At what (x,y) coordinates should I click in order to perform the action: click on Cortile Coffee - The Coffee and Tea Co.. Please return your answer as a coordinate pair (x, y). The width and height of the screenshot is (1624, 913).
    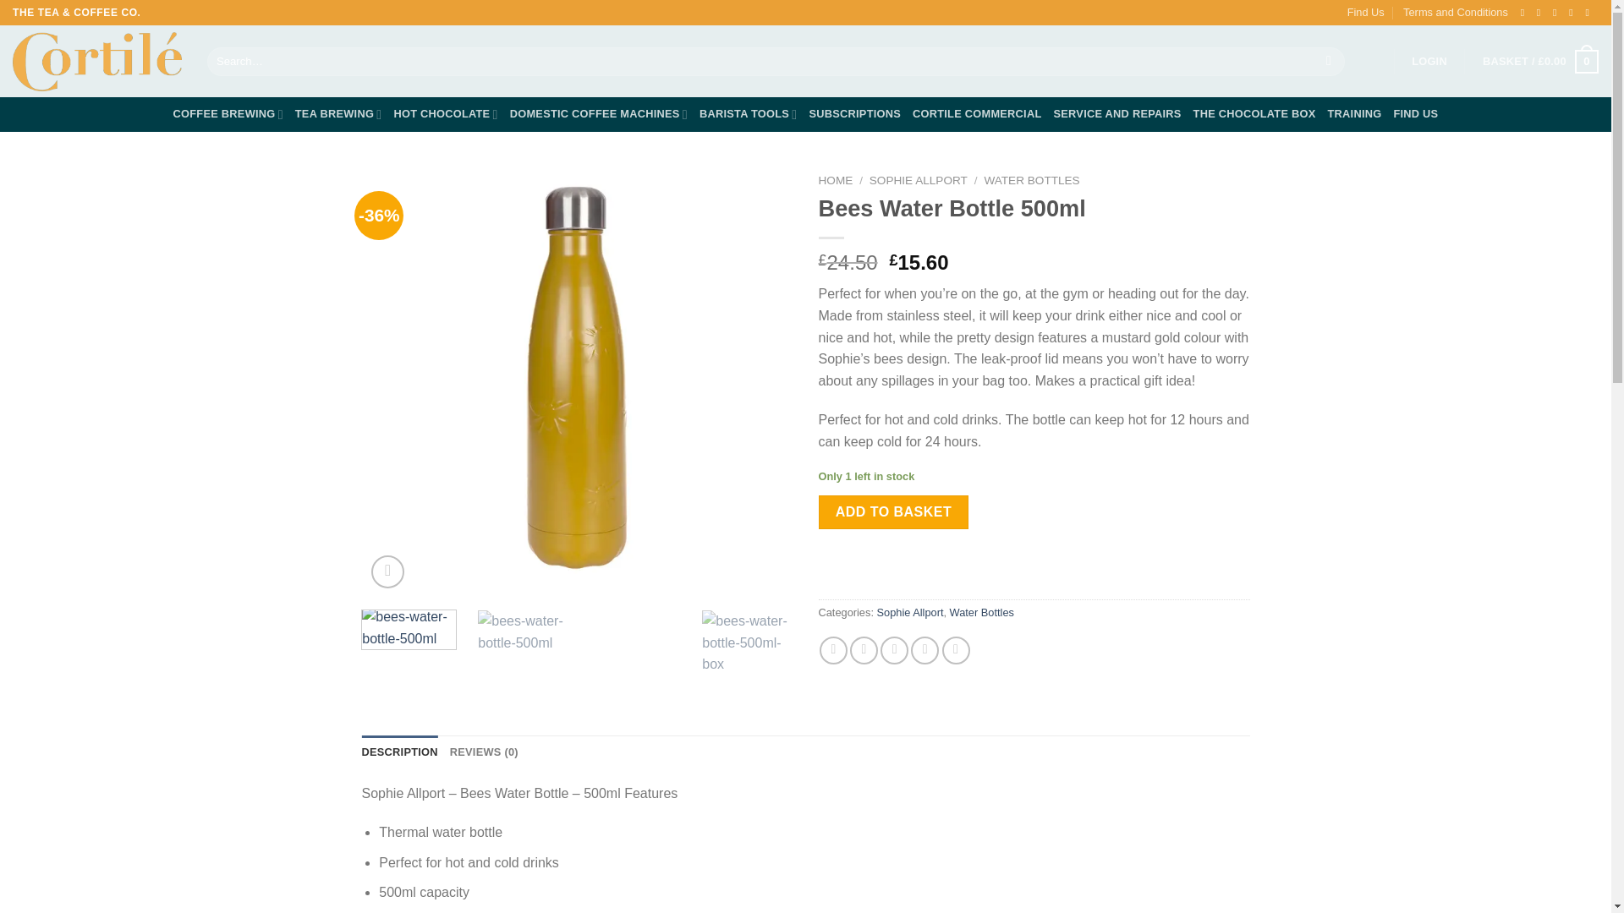
    Looking at the image, I should click on (97, 61).